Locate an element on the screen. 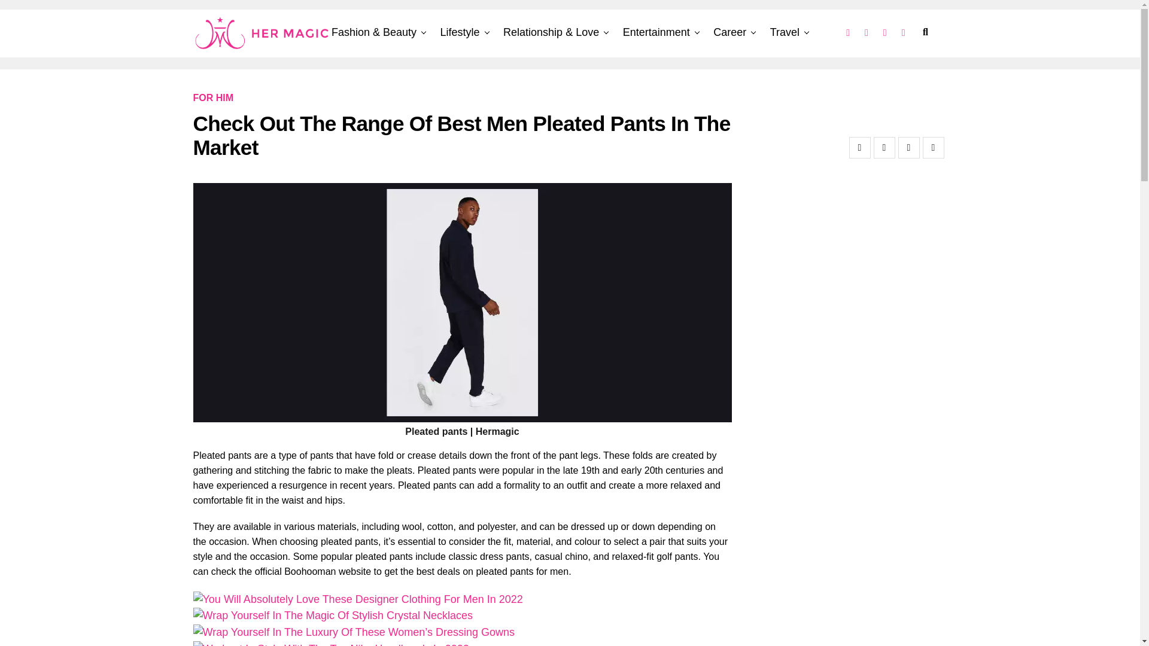 The width and height of the screenshot is (1149, 646). Rakuten Marketing UK is located at coordinates (48, 14).